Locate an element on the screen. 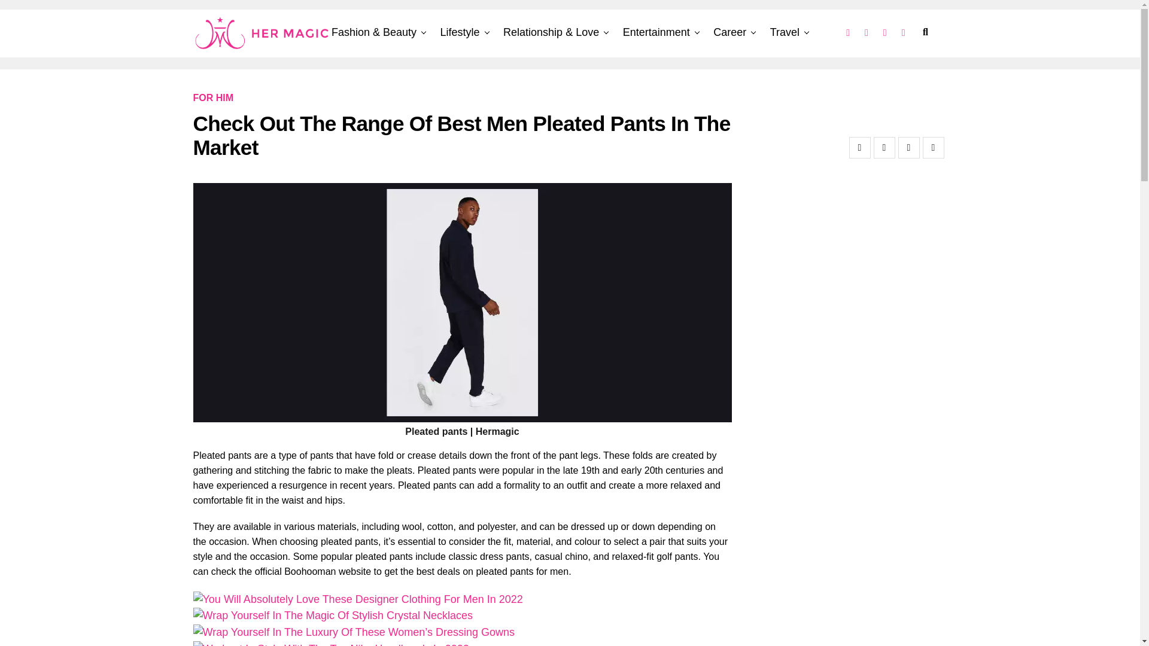 The width and height of the screenshot is (1149, 646). Rakuten Marketing UK is located at coordinates (48, 14).